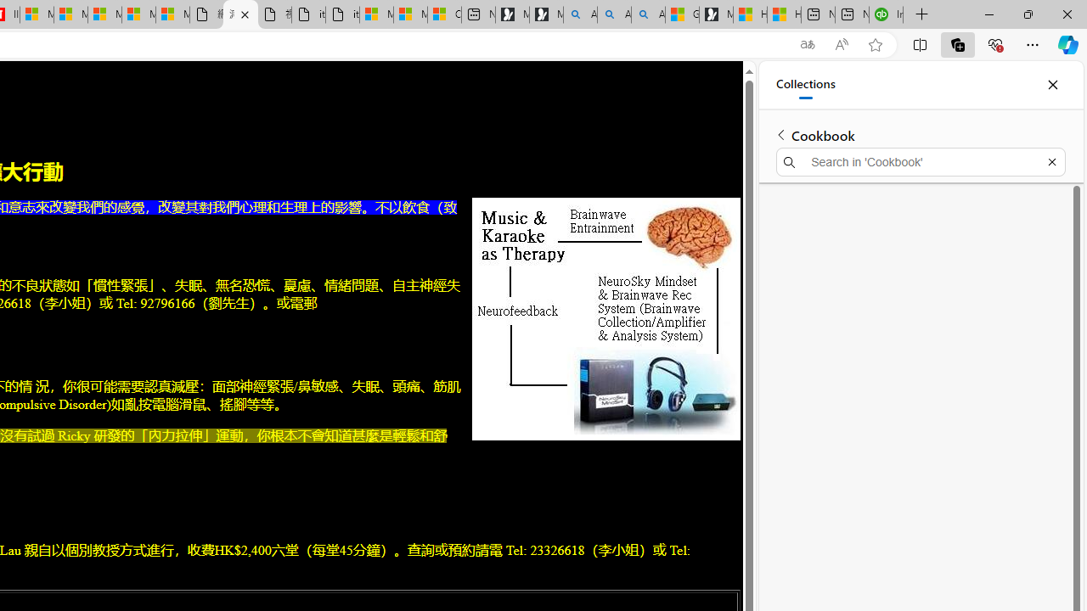 Image resolution: width=1087 pixels, height=611 pixels. Describe the element at coordinates (842, 45) in the screenshot. I see `Read aloud this page (Ctrl+Shift+U)` at that location.